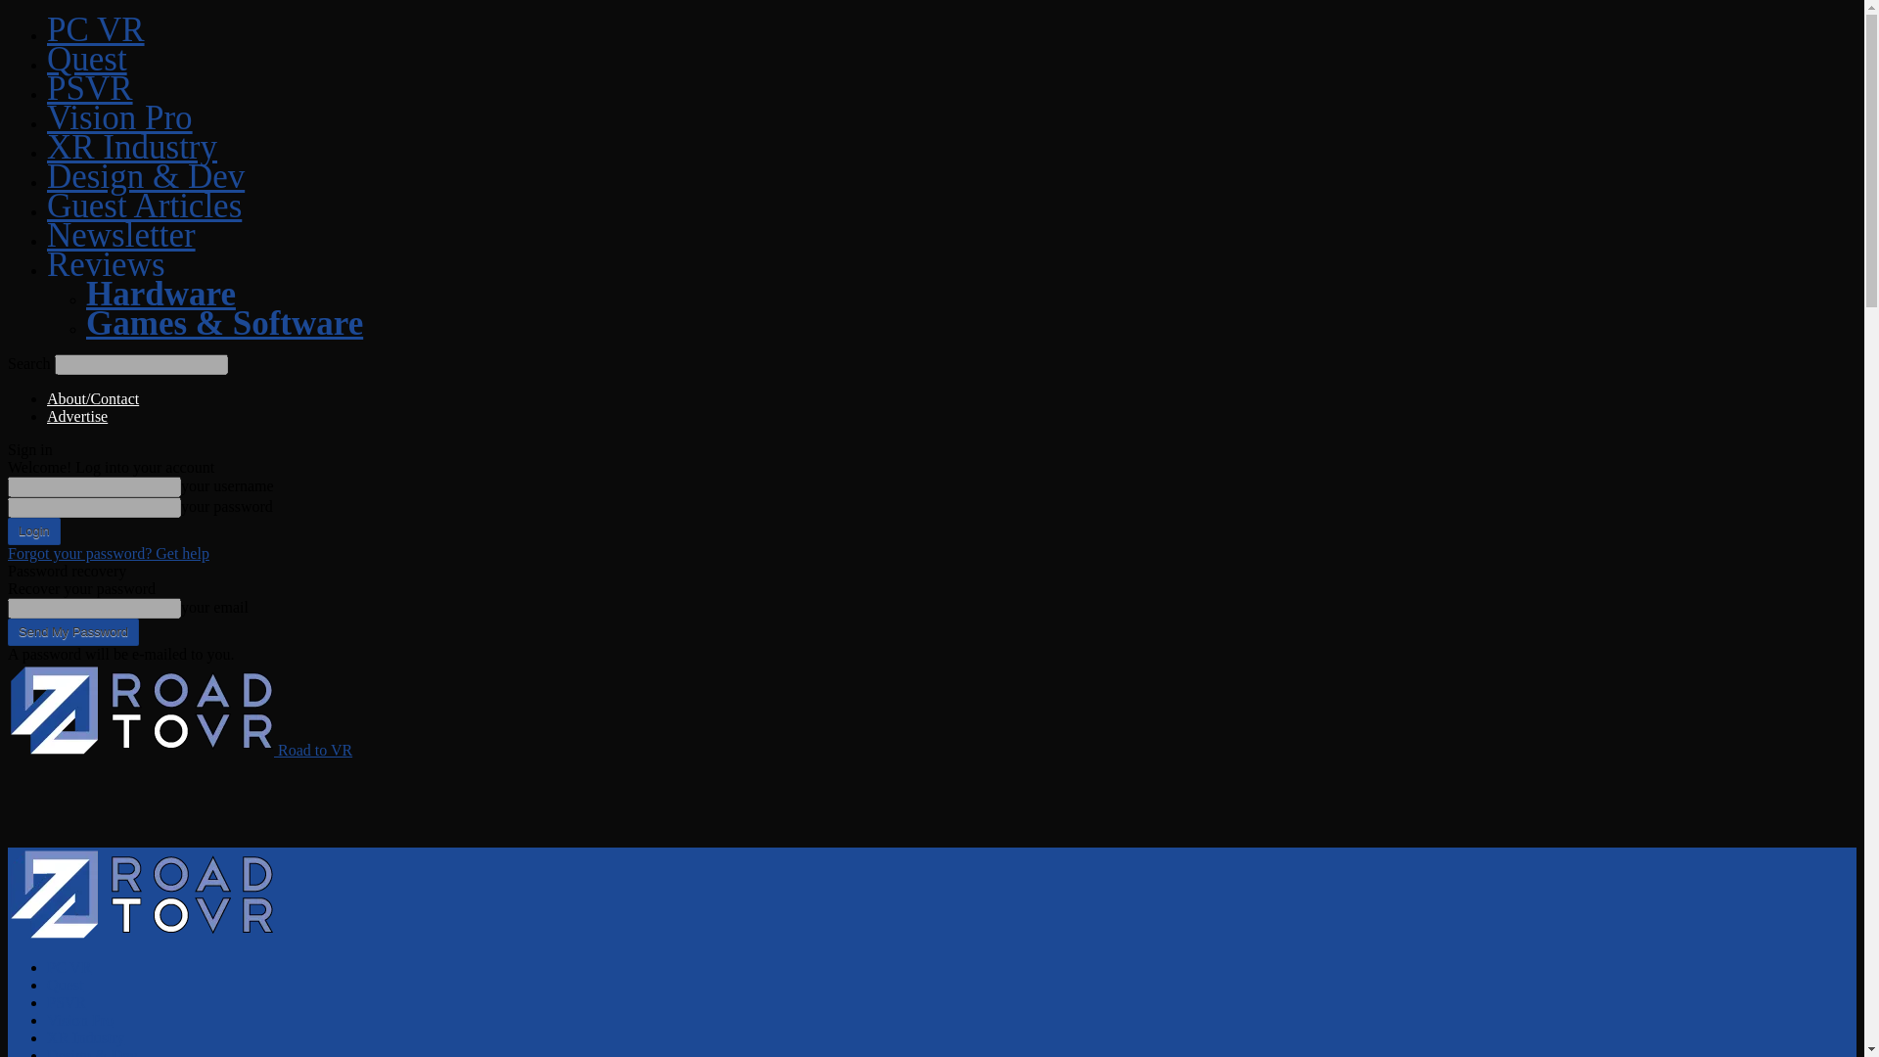  What do you see at coordinates (80, 1020) in the screenshot?
I see `Vision Pro` at bounding box center [80, 1020].